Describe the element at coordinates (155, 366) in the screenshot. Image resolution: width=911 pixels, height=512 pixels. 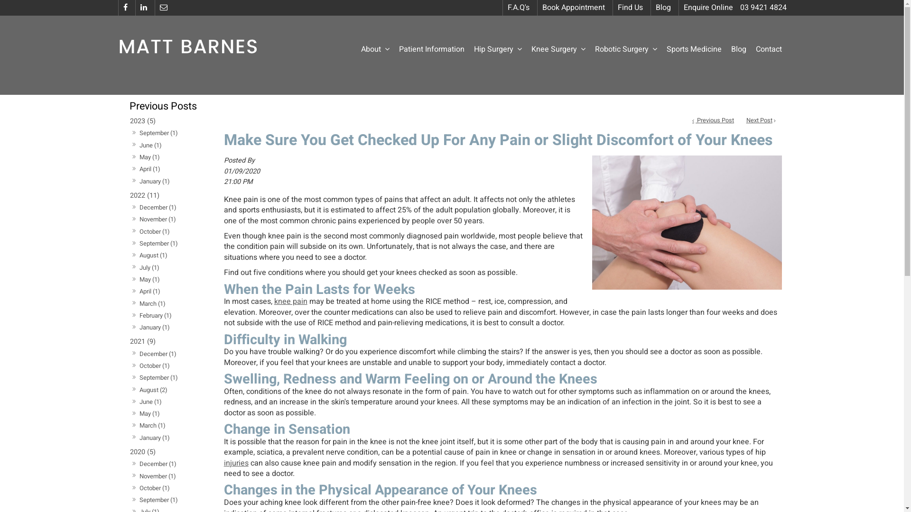
I see `October (1)` at that location.